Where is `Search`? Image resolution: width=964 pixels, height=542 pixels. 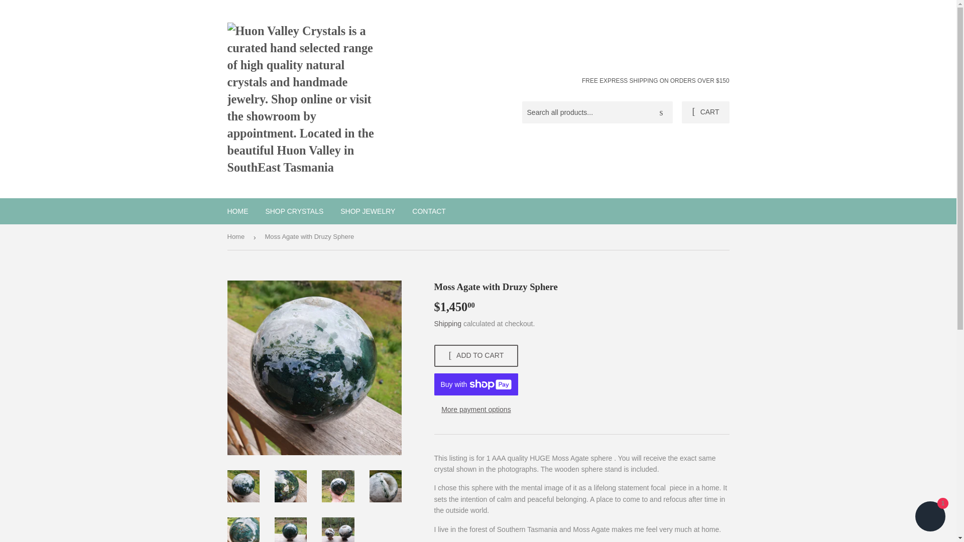 Search is located at coordinates (661, 113).